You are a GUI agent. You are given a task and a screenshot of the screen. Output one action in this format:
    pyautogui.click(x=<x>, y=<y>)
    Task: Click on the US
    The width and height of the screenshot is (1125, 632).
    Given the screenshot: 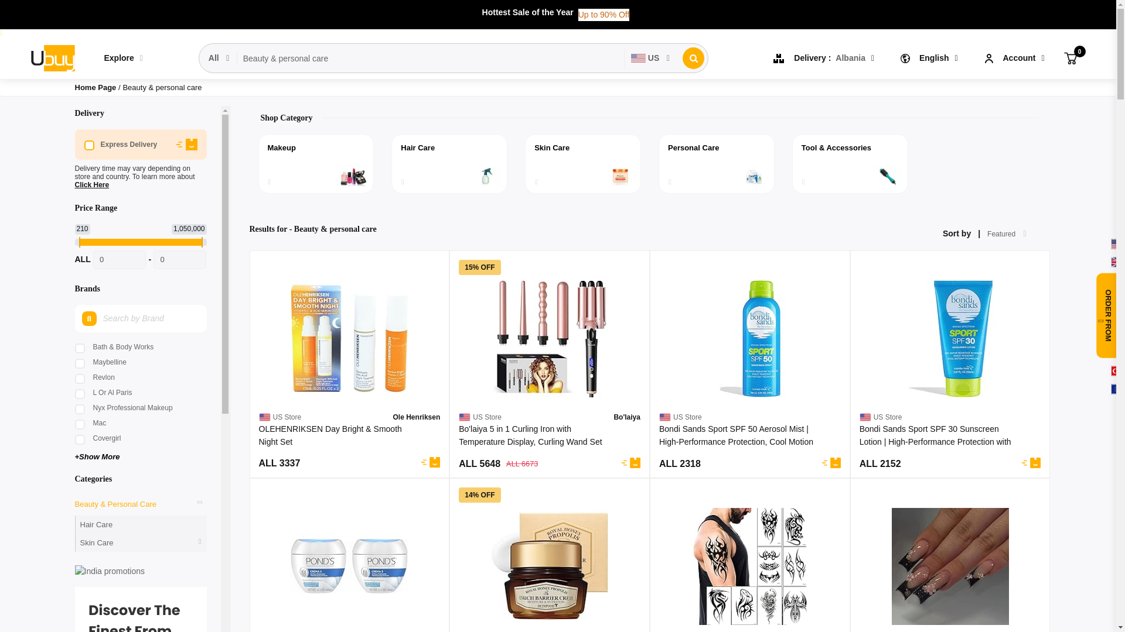 What is the action you would take?
    pyautogui.click(x=651, y=58)
    